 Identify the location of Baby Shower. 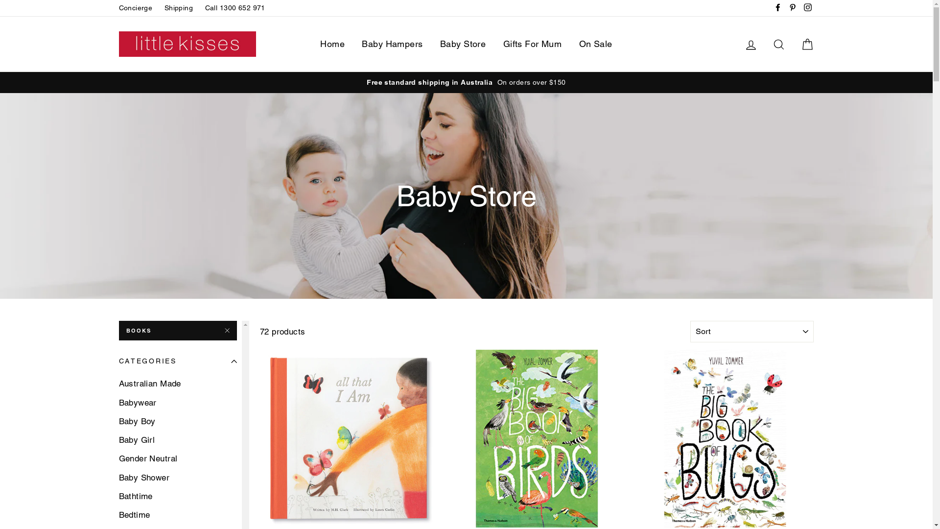
(177, 478).